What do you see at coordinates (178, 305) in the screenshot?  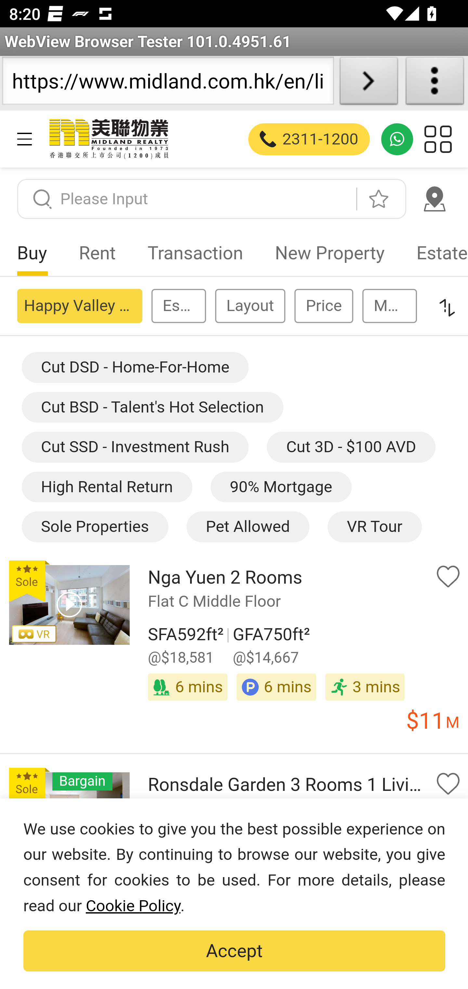 I see `Estates` at bounding box center [178, 305].